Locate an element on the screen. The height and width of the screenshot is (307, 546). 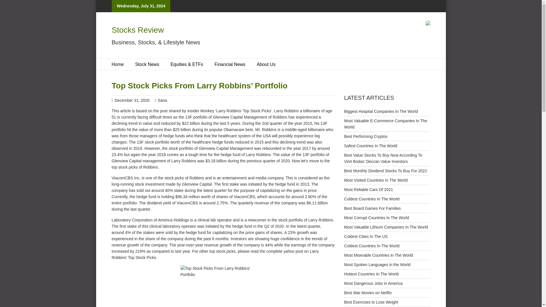
Best Monthly Dividend Stocks To Buy For 2022 is located at coordinates (385, 171).